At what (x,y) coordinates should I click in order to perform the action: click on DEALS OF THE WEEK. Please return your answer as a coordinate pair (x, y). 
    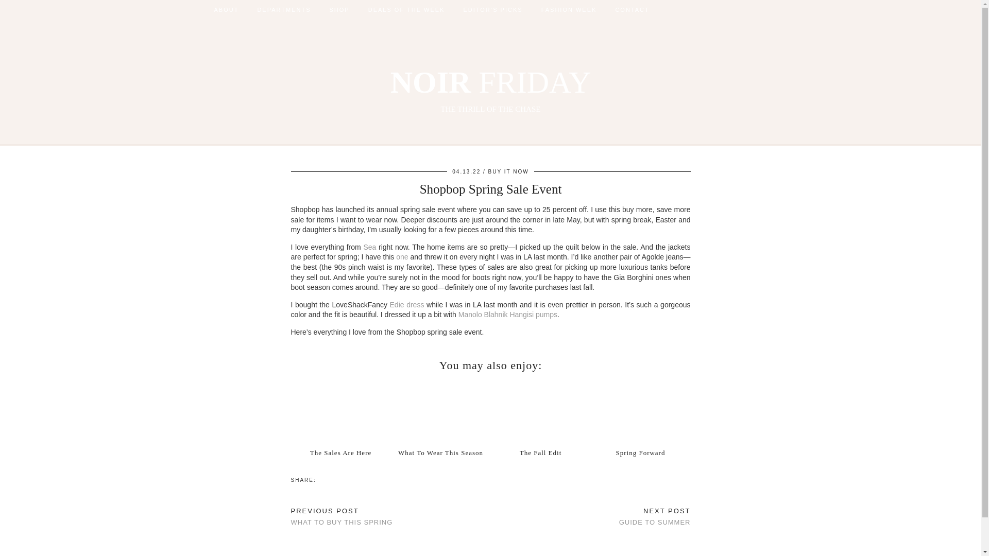
    Looking at the image, I should click on (406, 9).